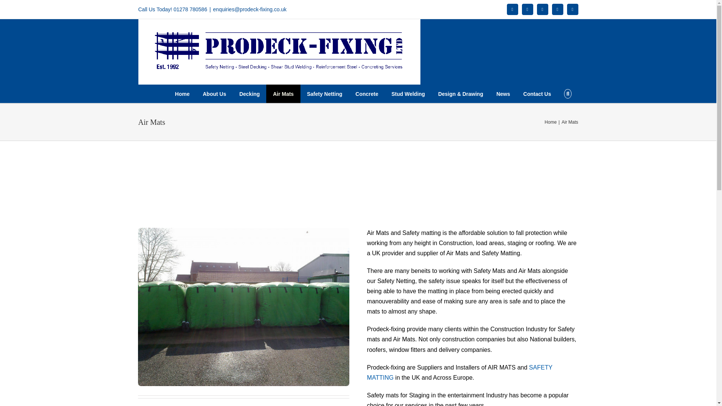  Describe the element at coordinates (249, 94) in the screenshot. I see `Decking` at that location.